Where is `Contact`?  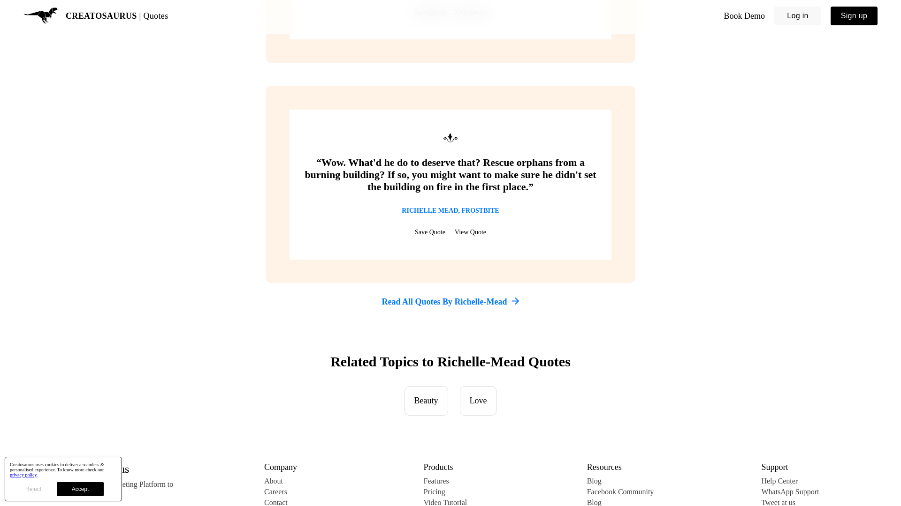
Contact is located at coordinates (281, 502).